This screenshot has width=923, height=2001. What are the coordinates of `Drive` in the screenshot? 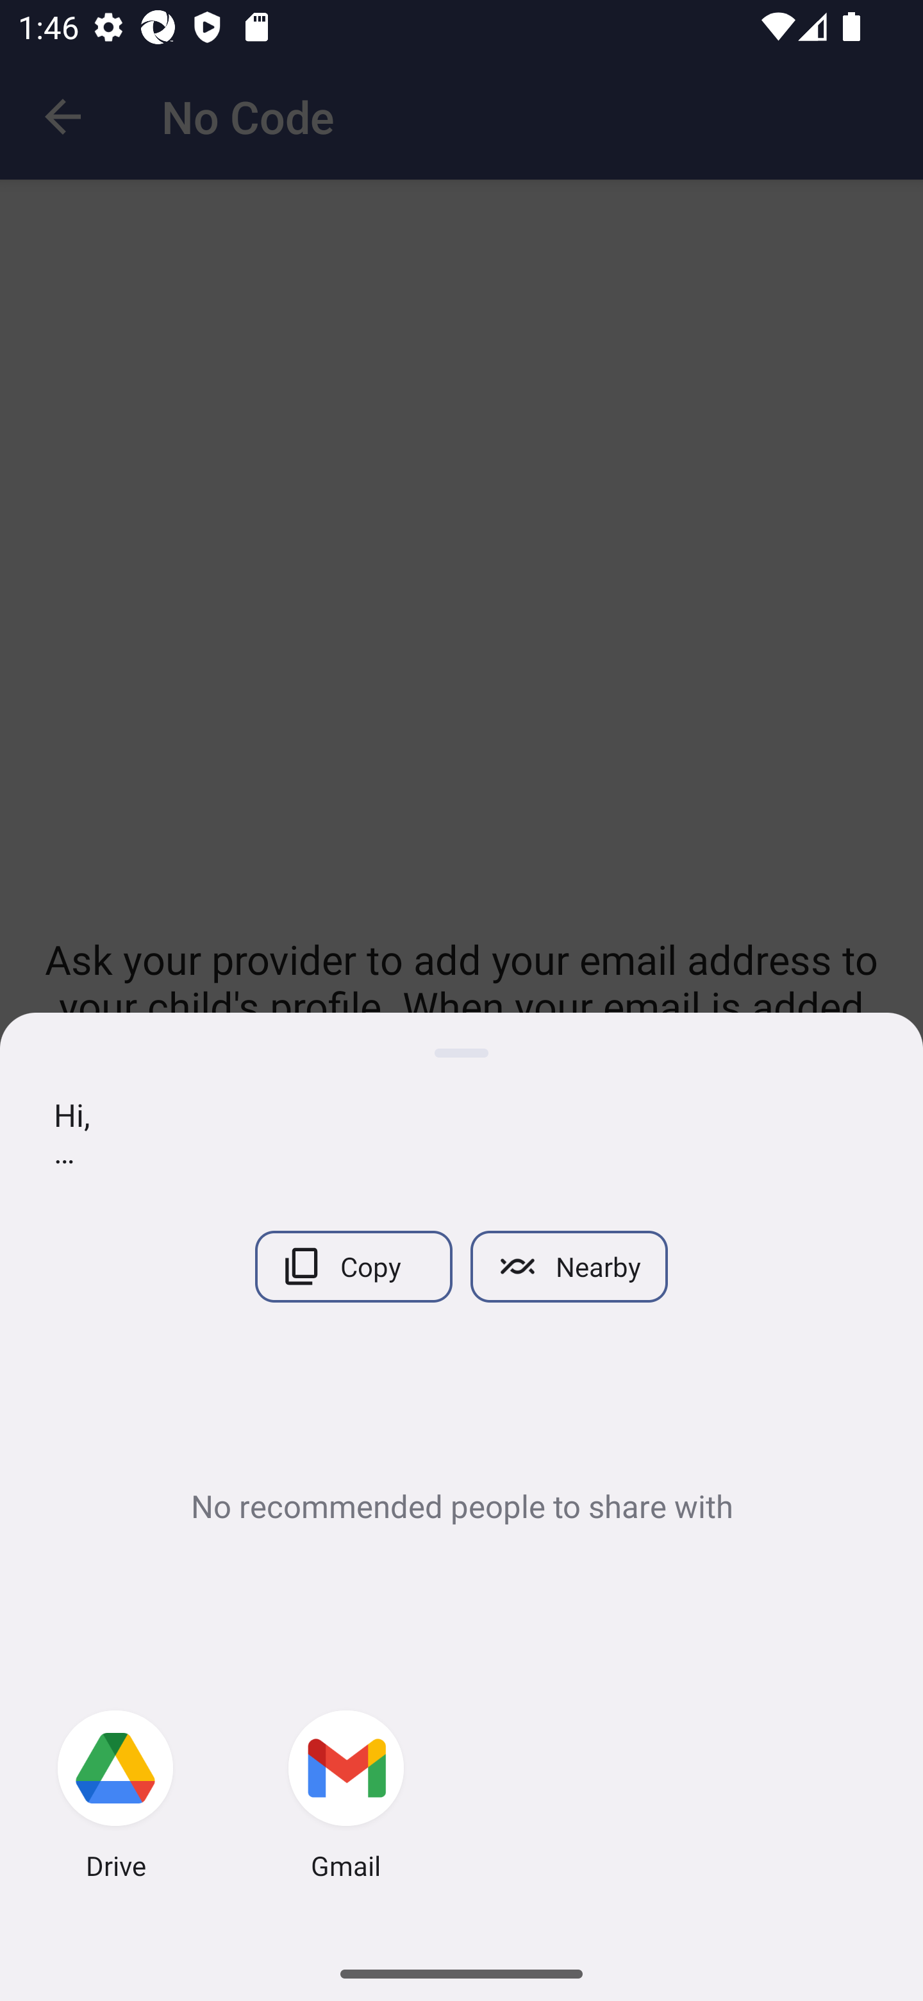 It's located at (115, 1798).